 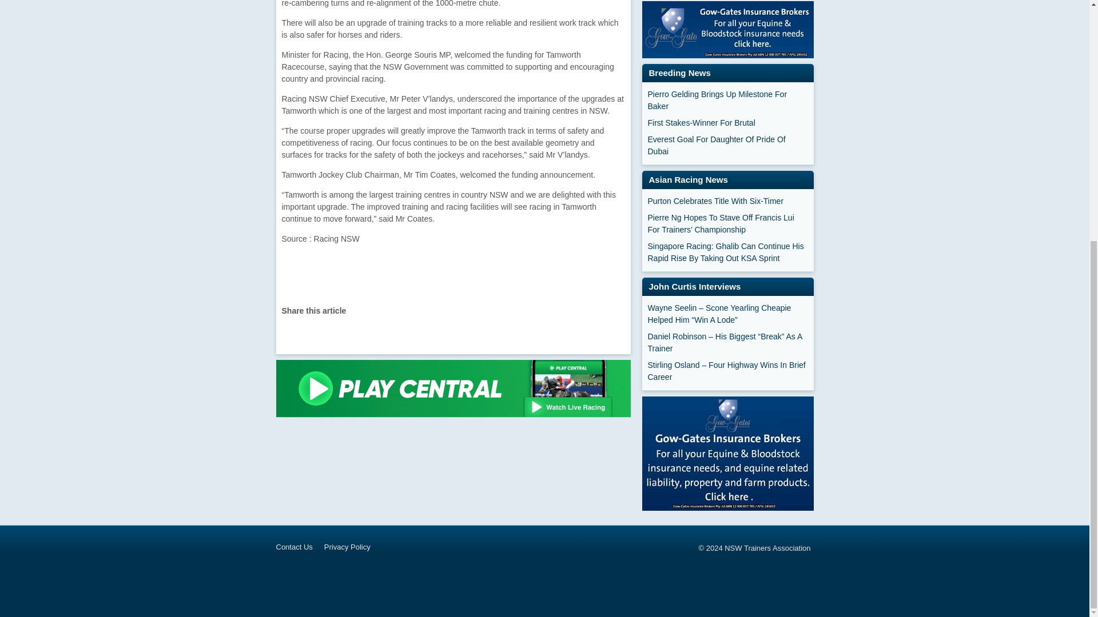 What do you see at coordinates (694, 286) in the screenshot?
I see `John Curtis Interviews` at bounding box center [694, 286].